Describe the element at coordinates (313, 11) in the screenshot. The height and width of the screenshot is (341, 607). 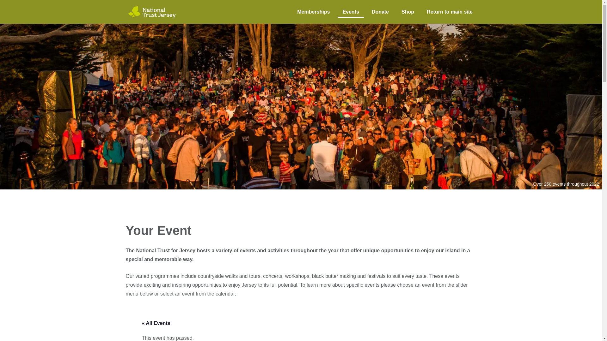
I see `Memberships` at that location.